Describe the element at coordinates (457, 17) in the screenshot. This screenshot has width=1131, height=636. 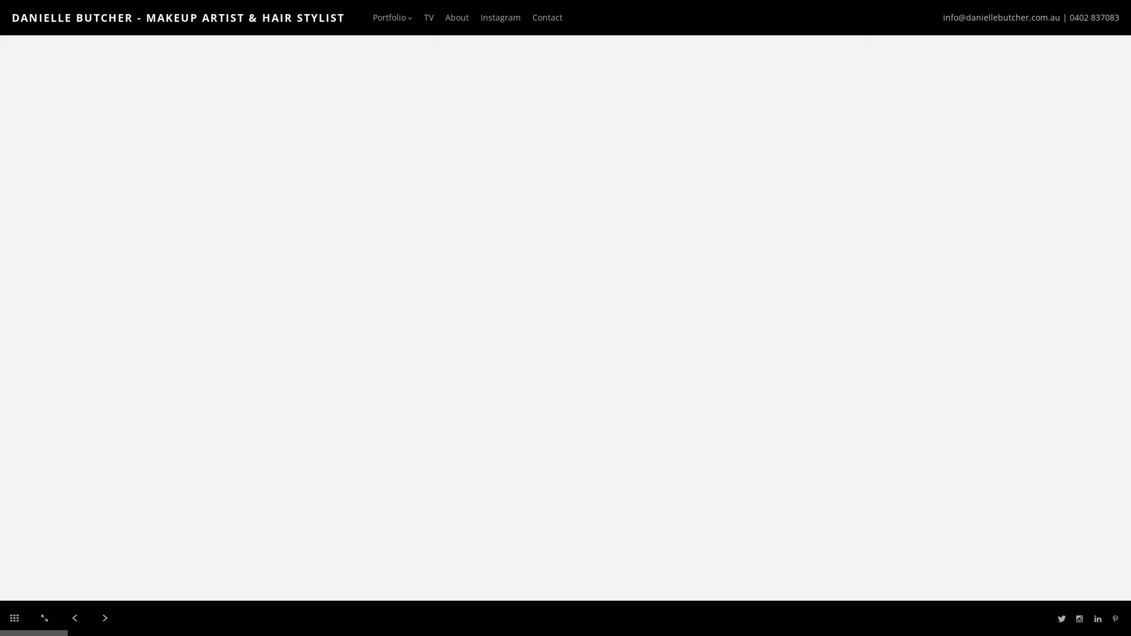
I see `About` at that location.